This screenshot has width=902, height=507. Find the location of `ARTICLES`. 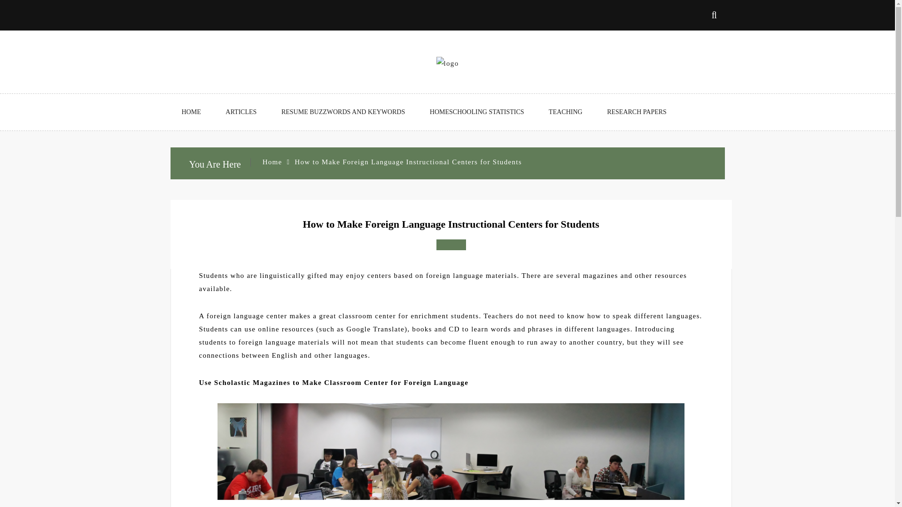

ARTICLES is located at coordinates (241, 112).